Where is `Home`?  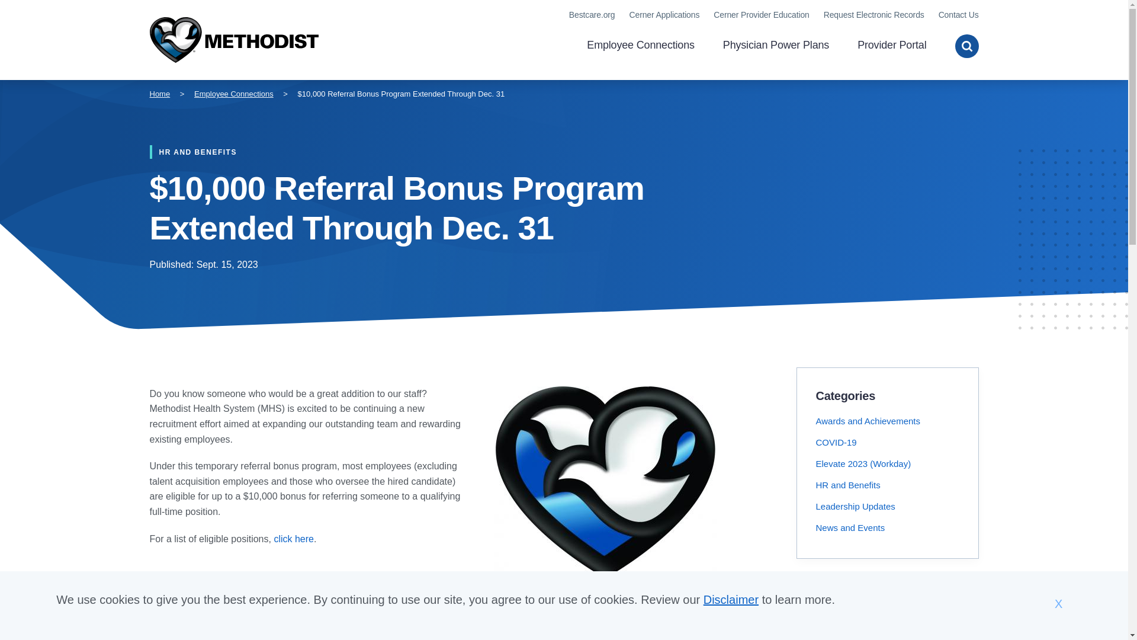
Home is located at coordinates (159, 94).